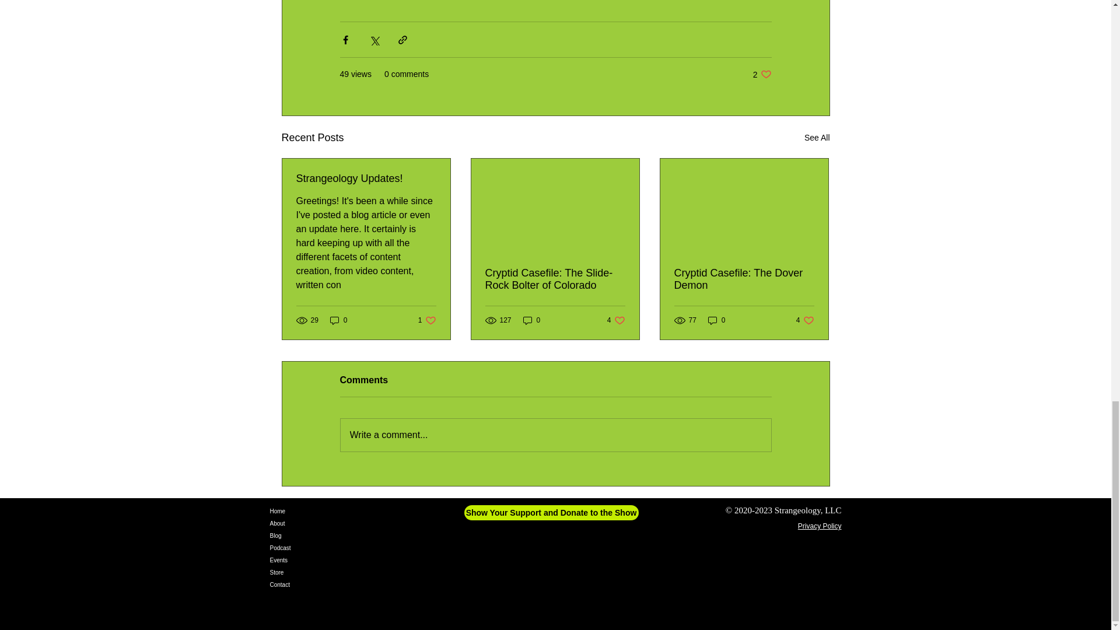 The height and width of the screenshot is (630, 1120). I want to click on 0, so click(817, 138).